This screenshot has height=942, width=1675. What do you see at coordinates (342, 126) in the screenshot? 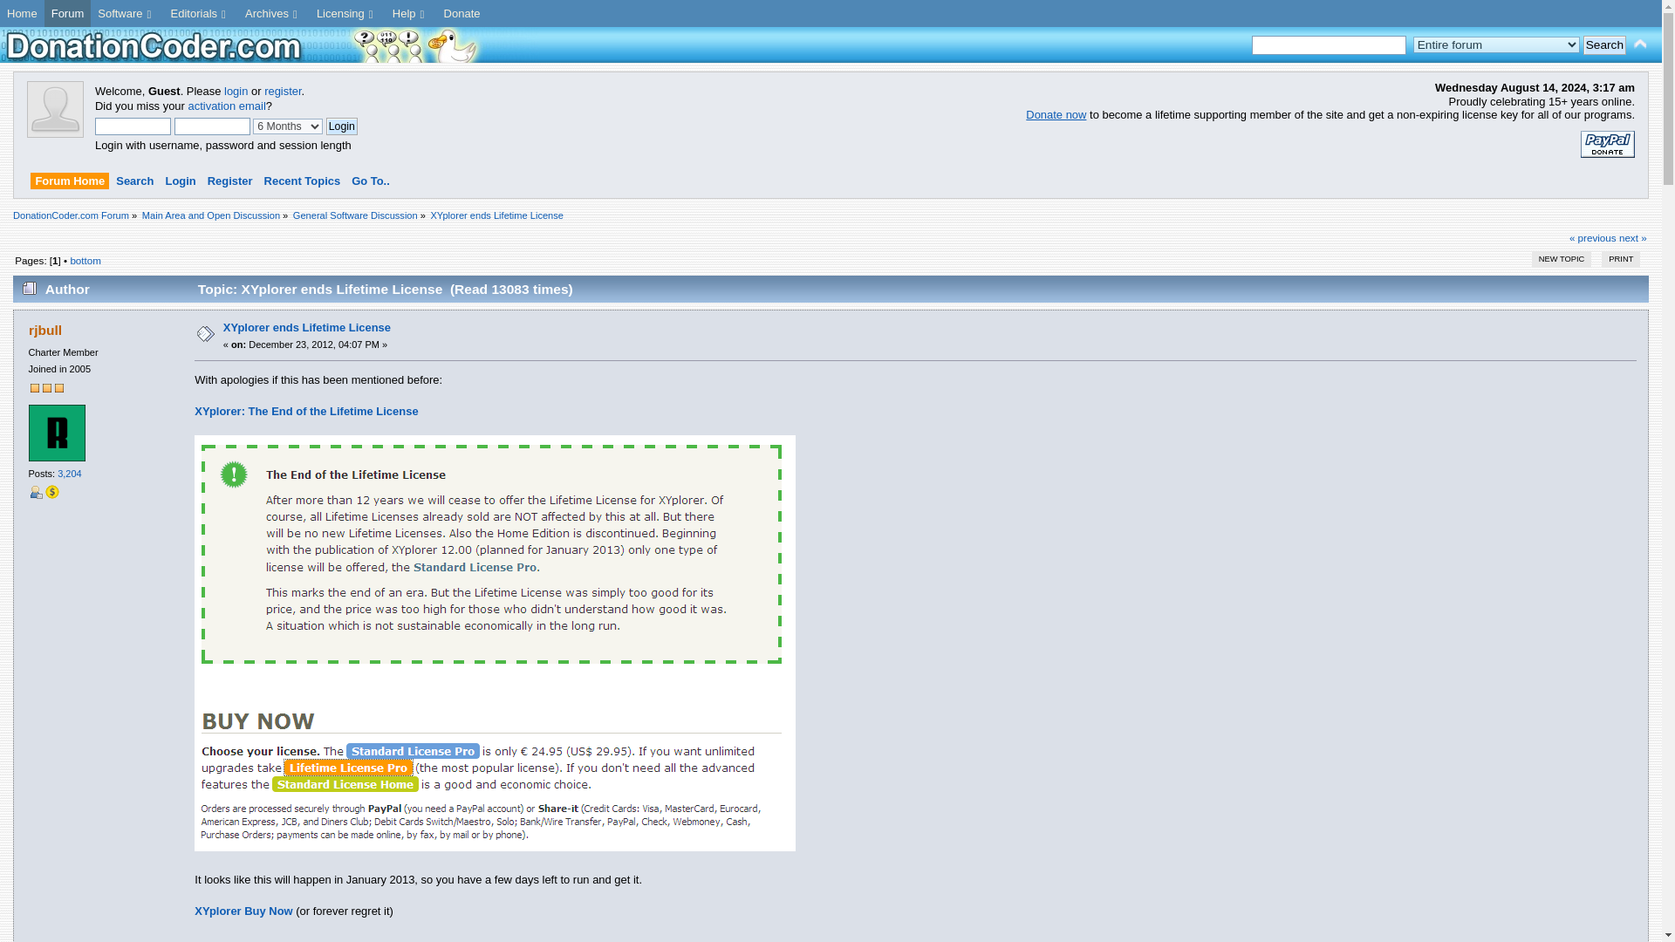
I see `Login` at bounding box center [342, 126].